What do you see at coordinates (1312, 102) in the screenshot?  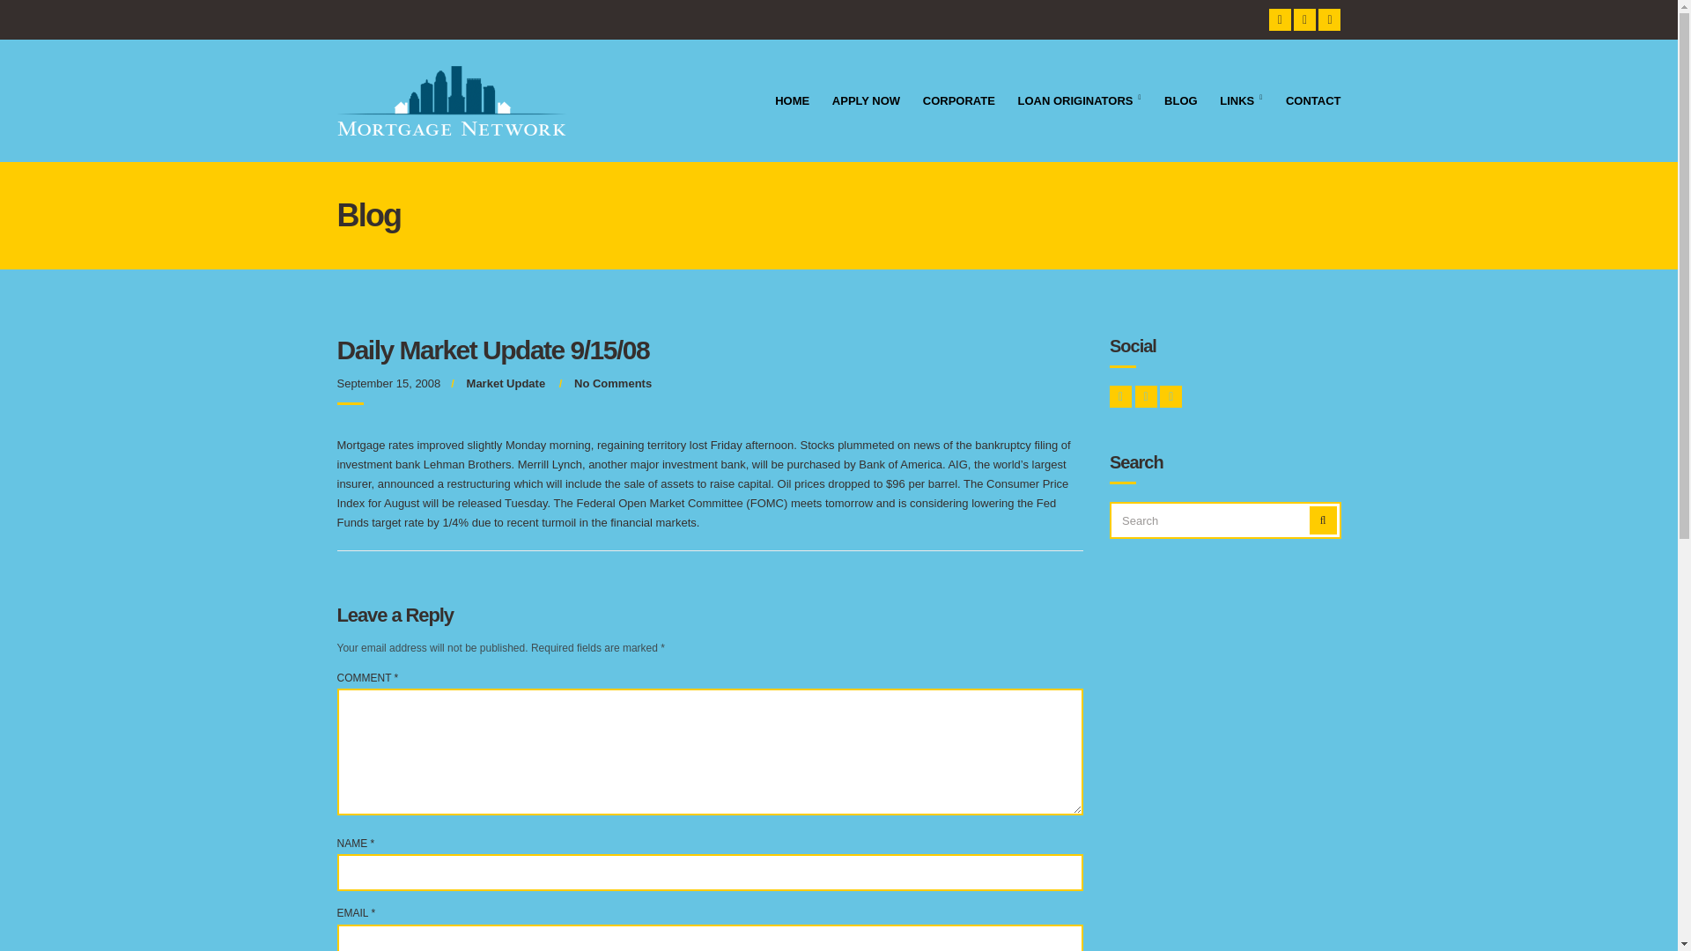 I see `CONTACT` at bounding box center [1312, 102].